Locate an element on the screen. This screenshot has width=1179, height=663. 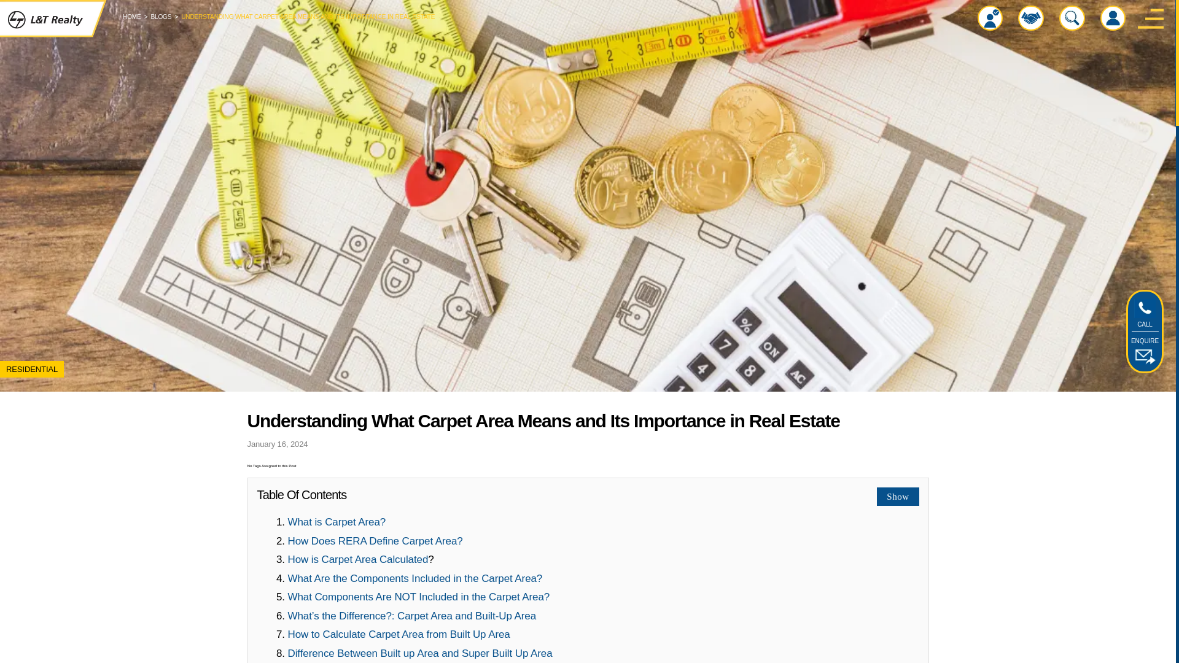
HOME is located at coordinates (131, 17).